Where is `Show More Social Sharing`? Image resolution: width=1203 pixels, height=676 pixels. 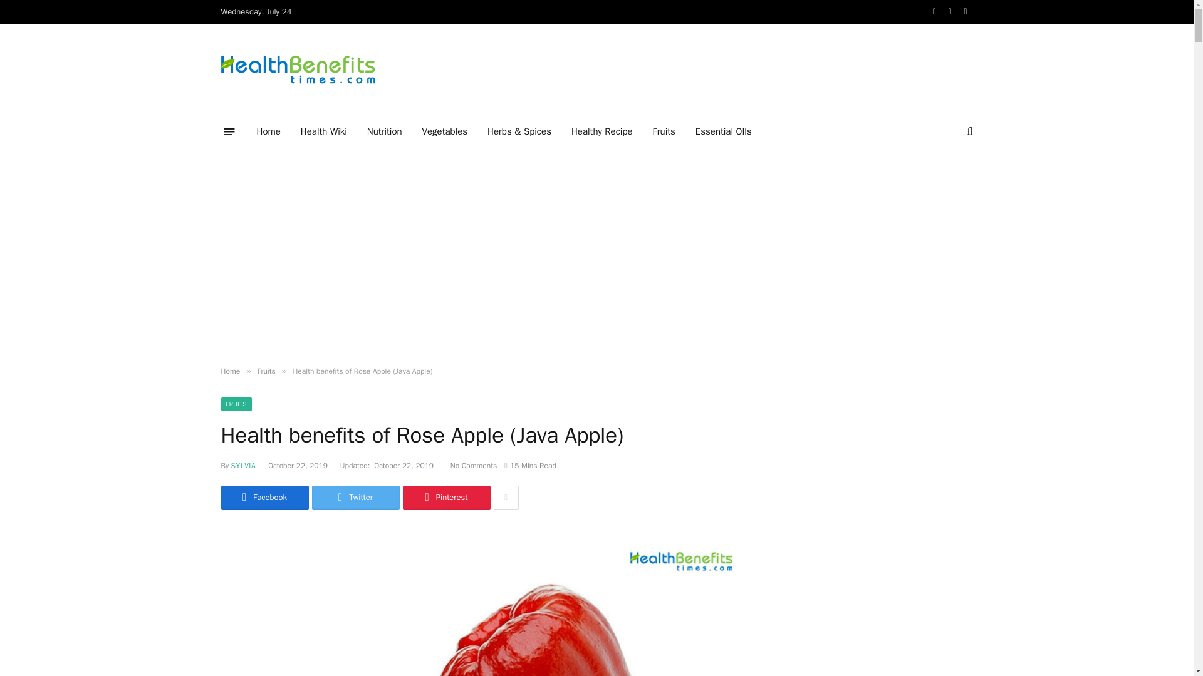 Show More Social Sharing is located at coordinates (506, 498).